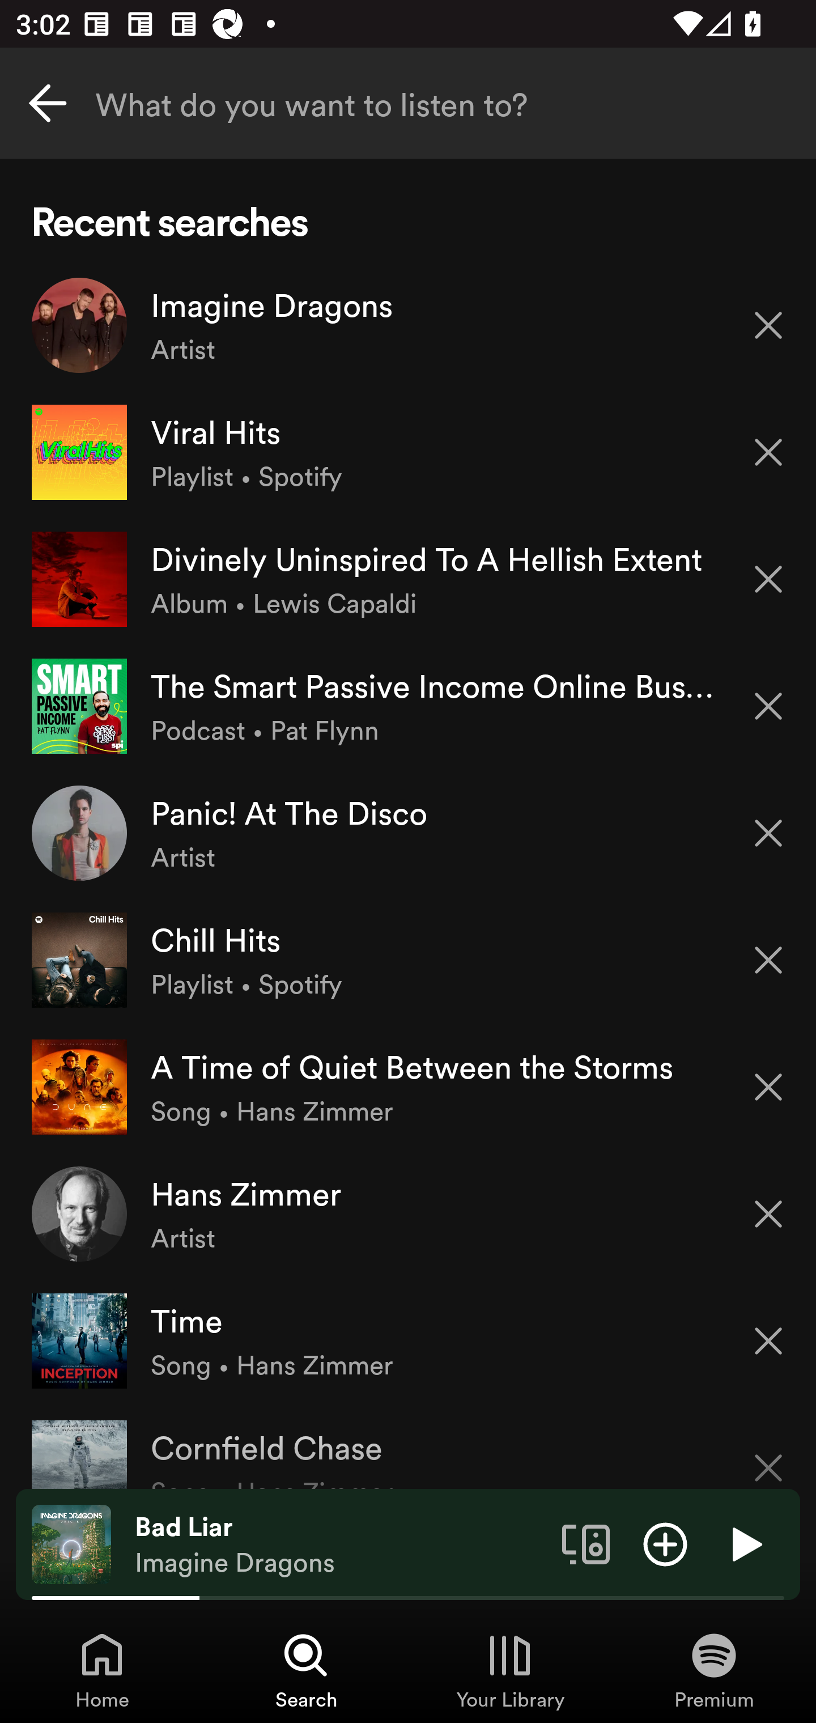 The height and width of the screenshot is (1723, 816). I want to click on Time Song • Hans Zimmer Remove, so click(408, 1340).